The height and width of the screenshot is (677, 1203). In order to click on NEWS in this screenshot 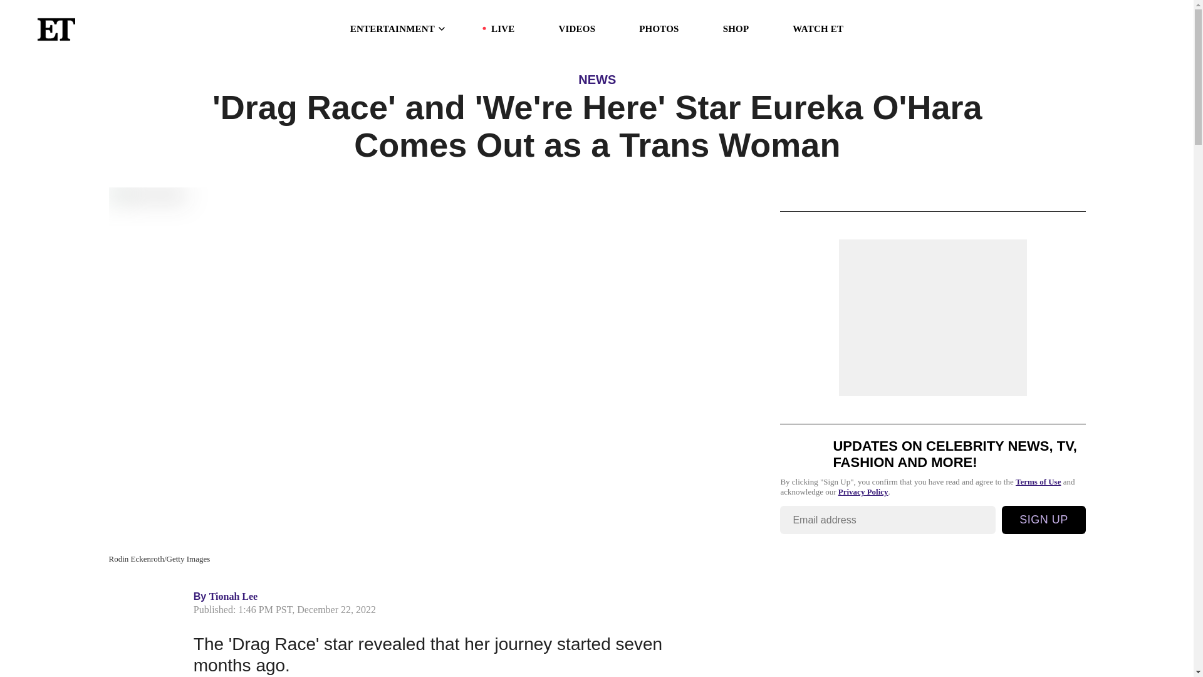, I will do `click(597, 79)`.